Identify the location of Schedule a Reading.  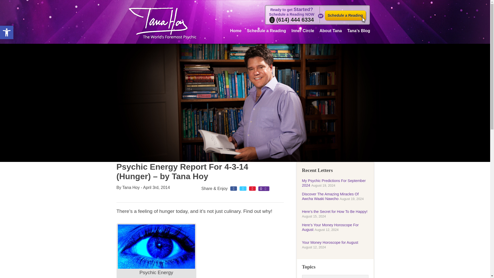
(303, 30).